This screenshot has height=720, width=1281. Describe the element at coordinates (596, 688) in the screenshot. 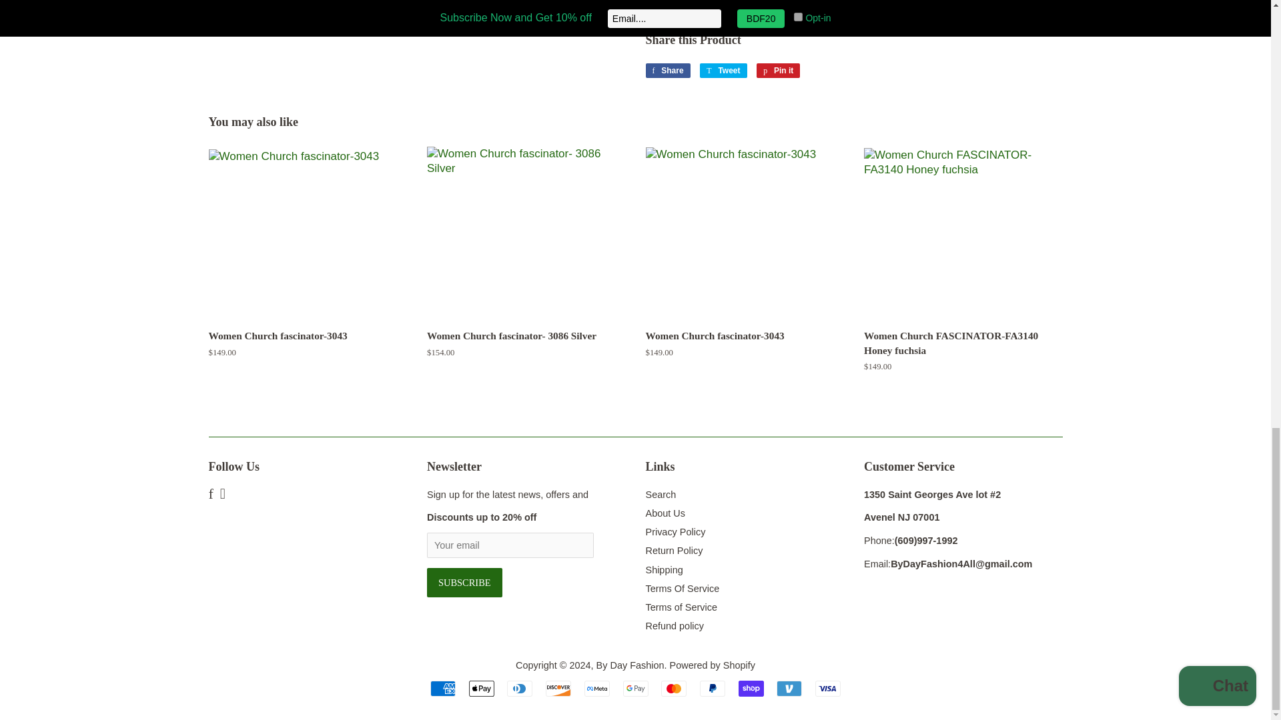

I see `Meta Pay` at that location.